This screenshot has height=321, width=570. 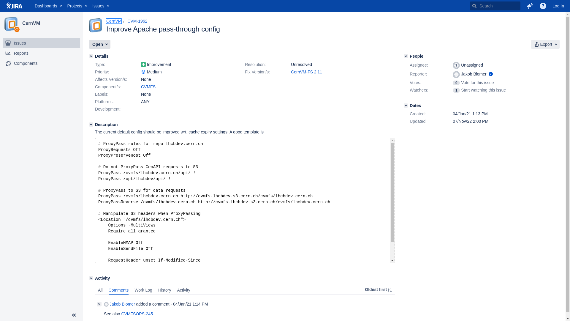 I want to click on Give feedback to Atlassian, so click(x=530, y=6).